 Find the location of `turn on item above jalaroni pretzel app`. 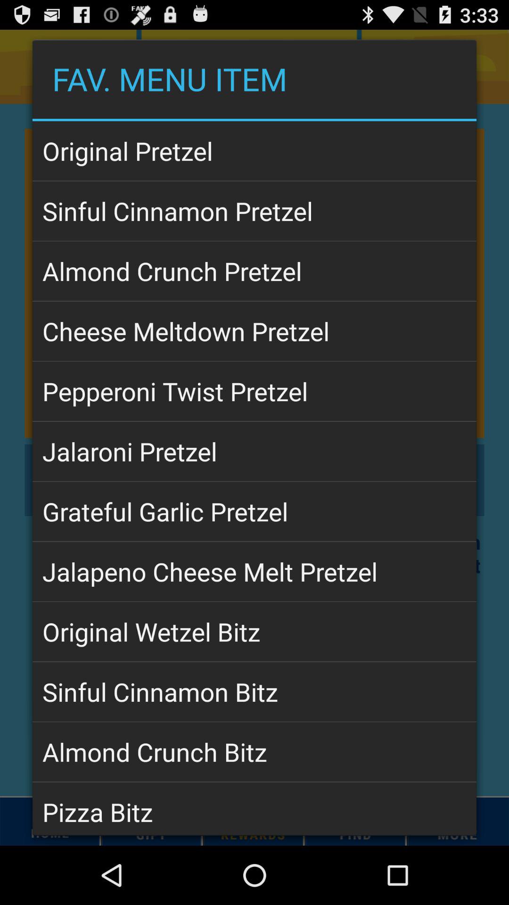

turn on item above jalaroni pretzel app is located at coordinates (254, 391).